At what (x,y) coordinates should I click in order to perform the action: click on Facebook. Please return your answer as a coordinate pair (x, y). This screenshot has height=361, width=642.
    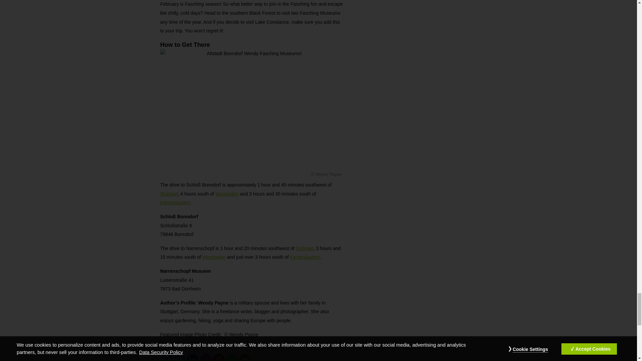
    Looking at the image, I should click on (167, 358).